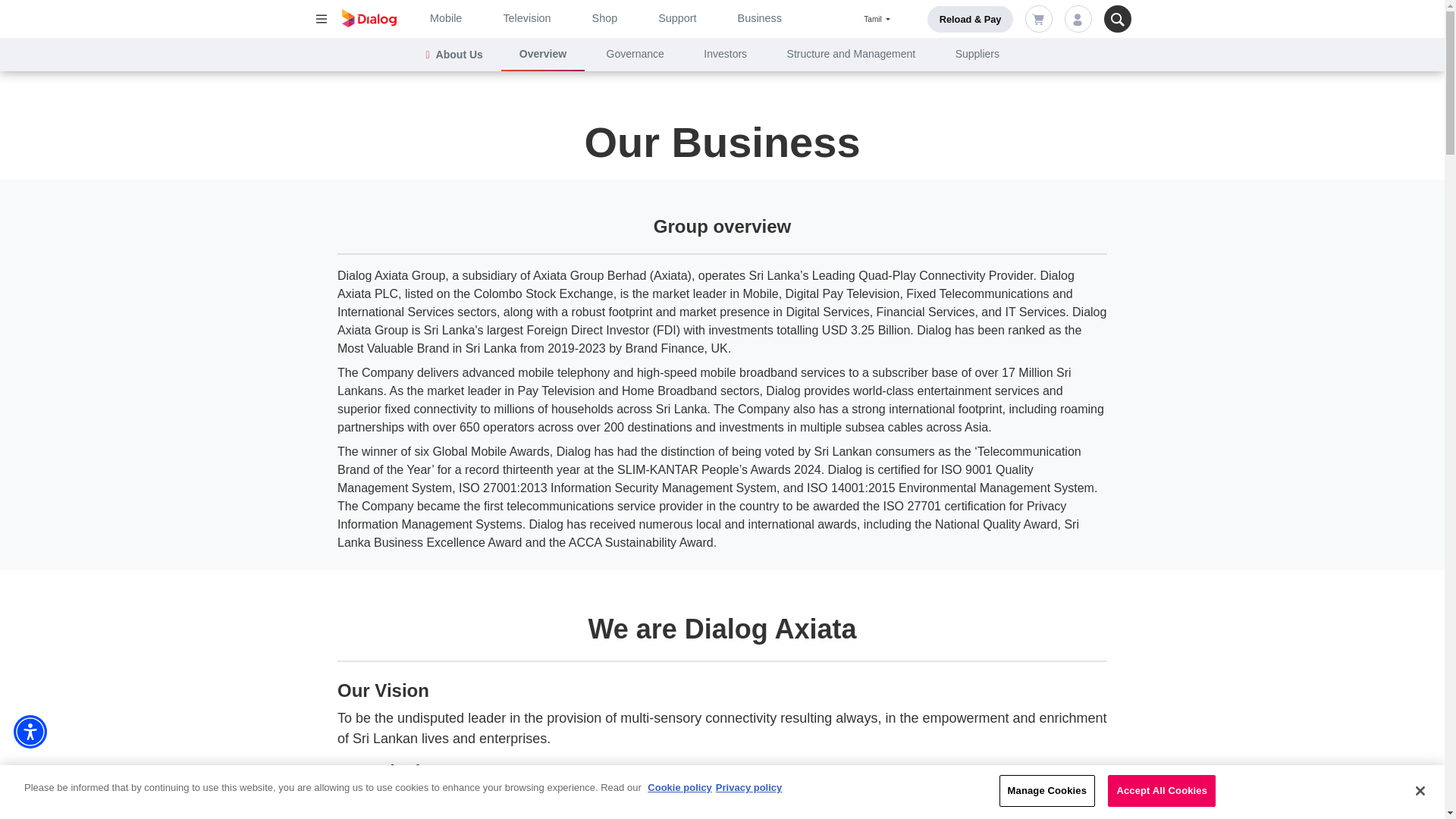  I want to click on Mobile, so click(445, 18).